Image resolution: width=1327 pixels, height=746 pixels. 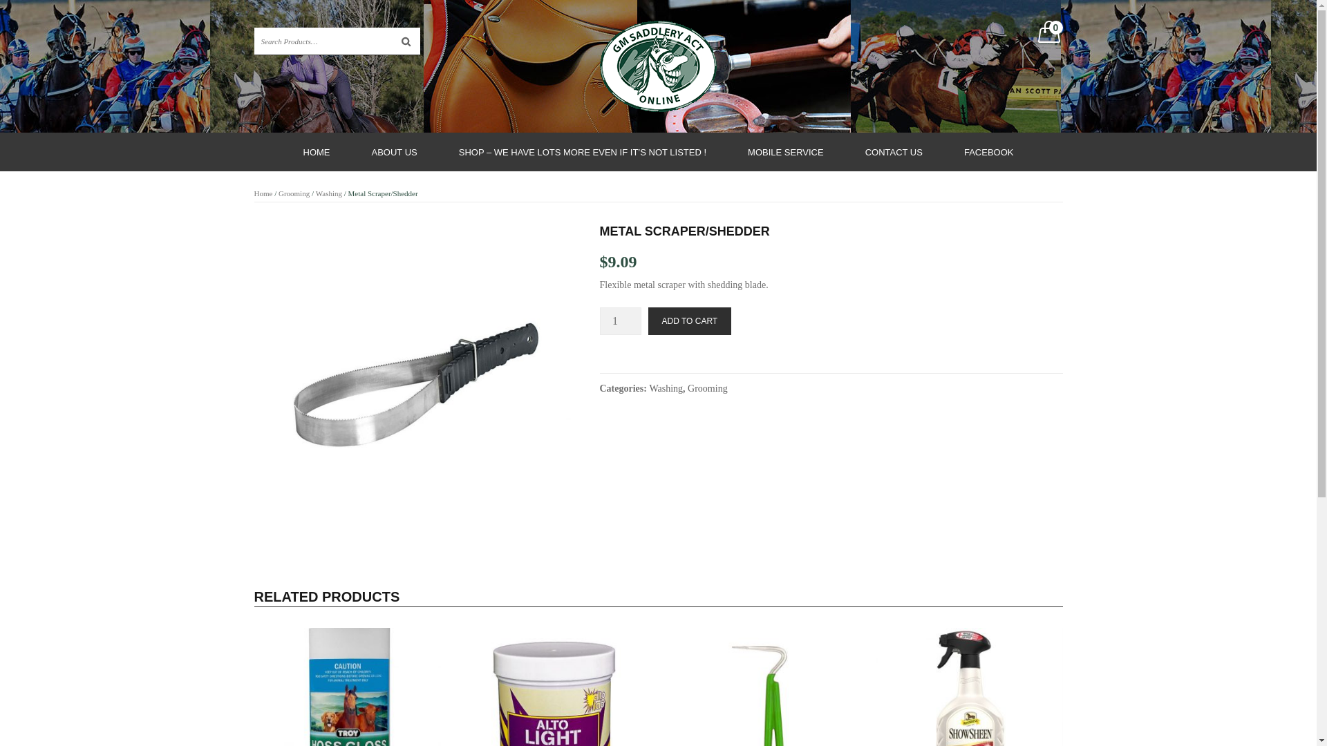 I want to click on Grooming, so click(x=294, y=193).